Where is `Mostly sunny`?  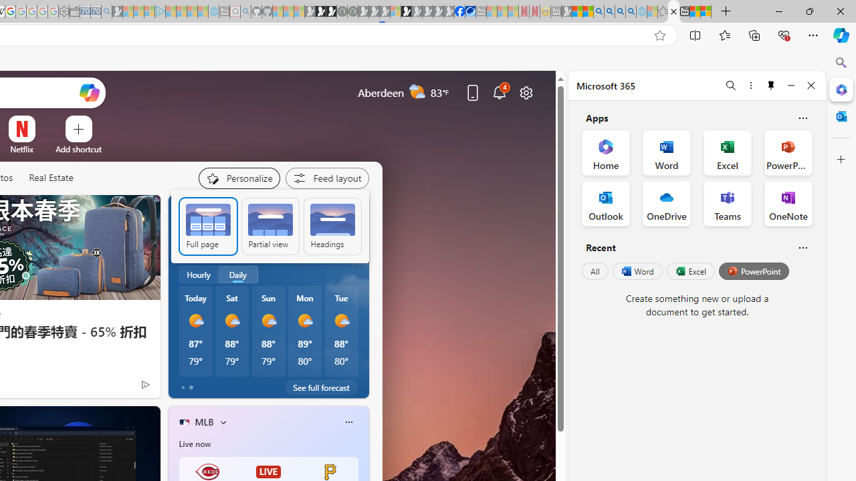 Mostly sunny is located at coordinates (341, 321).